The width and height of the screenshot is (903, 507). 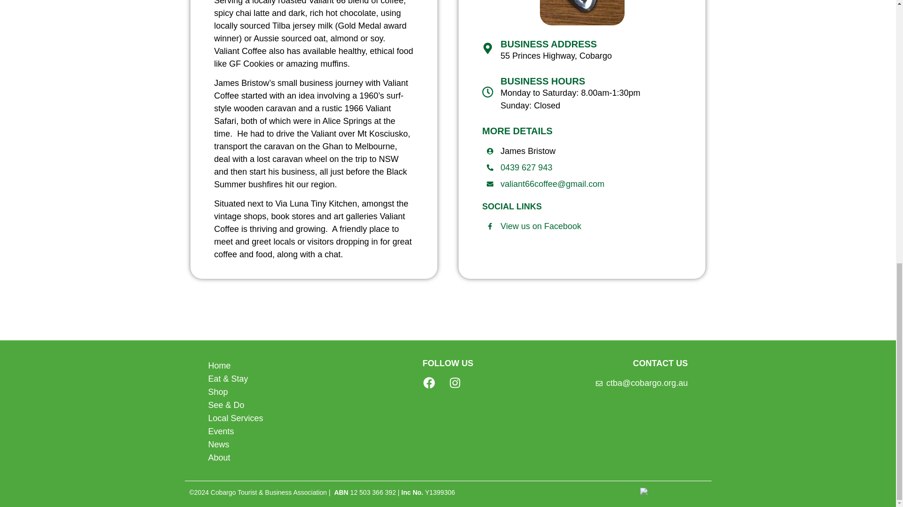 I want to click on Local Services, so click(x=280, y=418).